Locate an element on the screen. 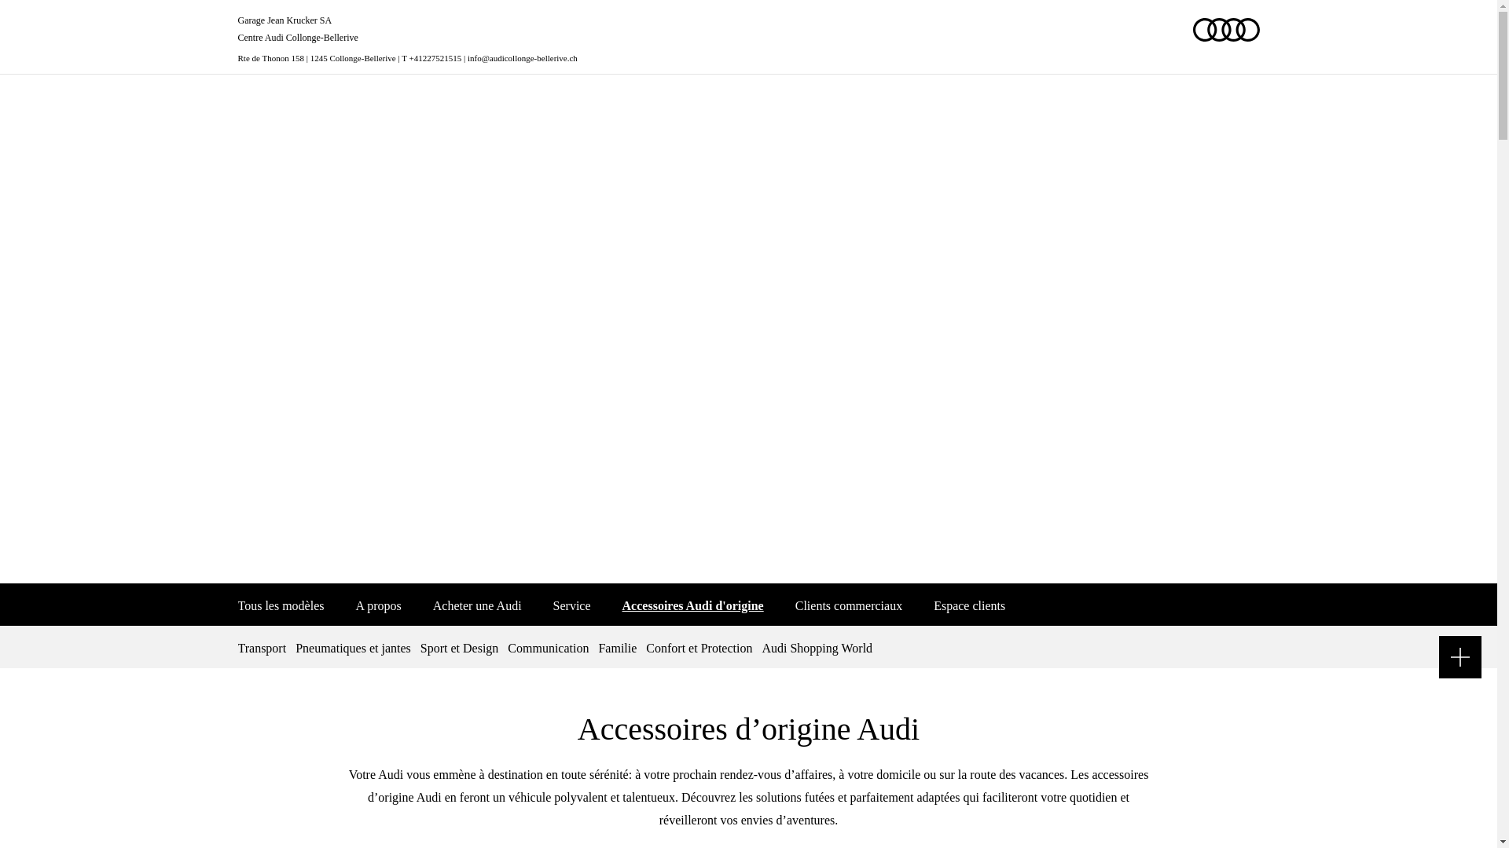 This screenshot has width=1509, height=848. A propos is located at coordinates (378, 605).